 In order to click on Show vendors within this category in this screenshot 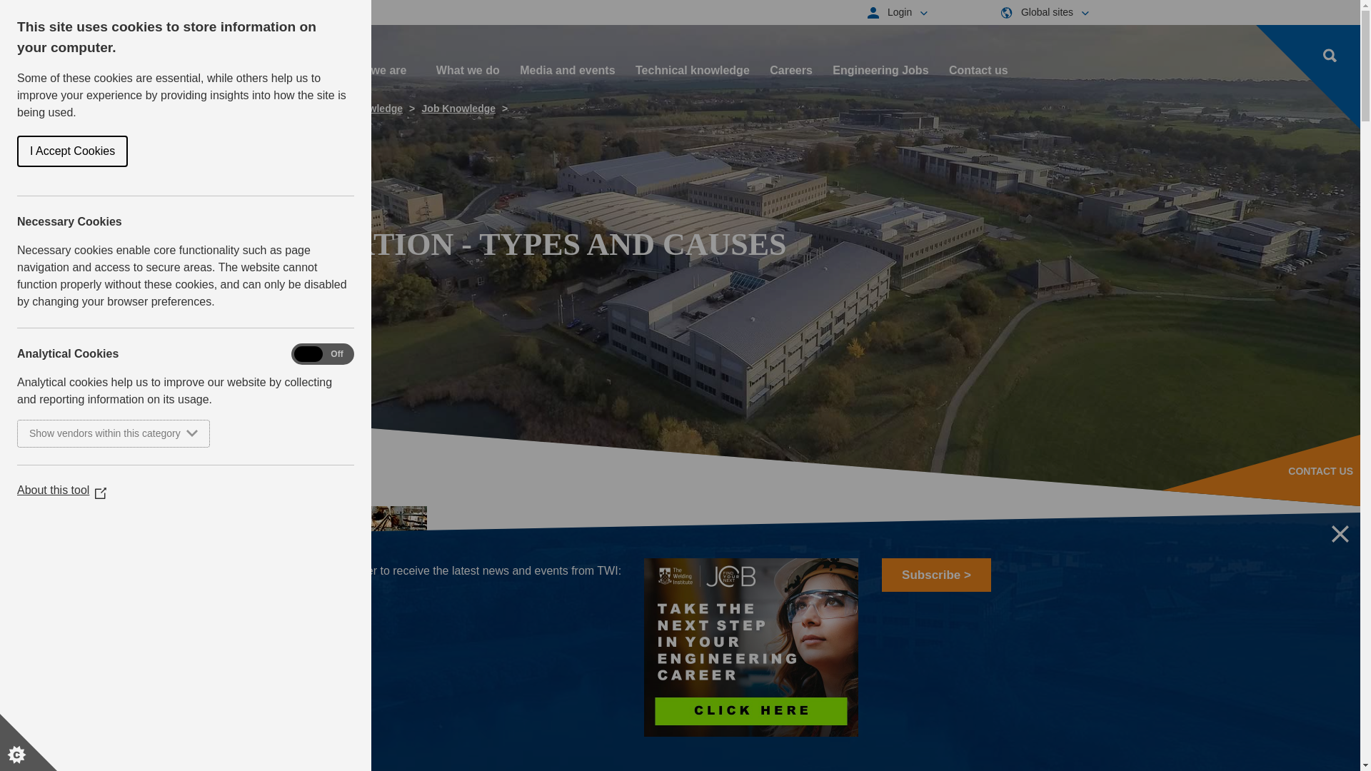, I will do `click(81, 433)`.